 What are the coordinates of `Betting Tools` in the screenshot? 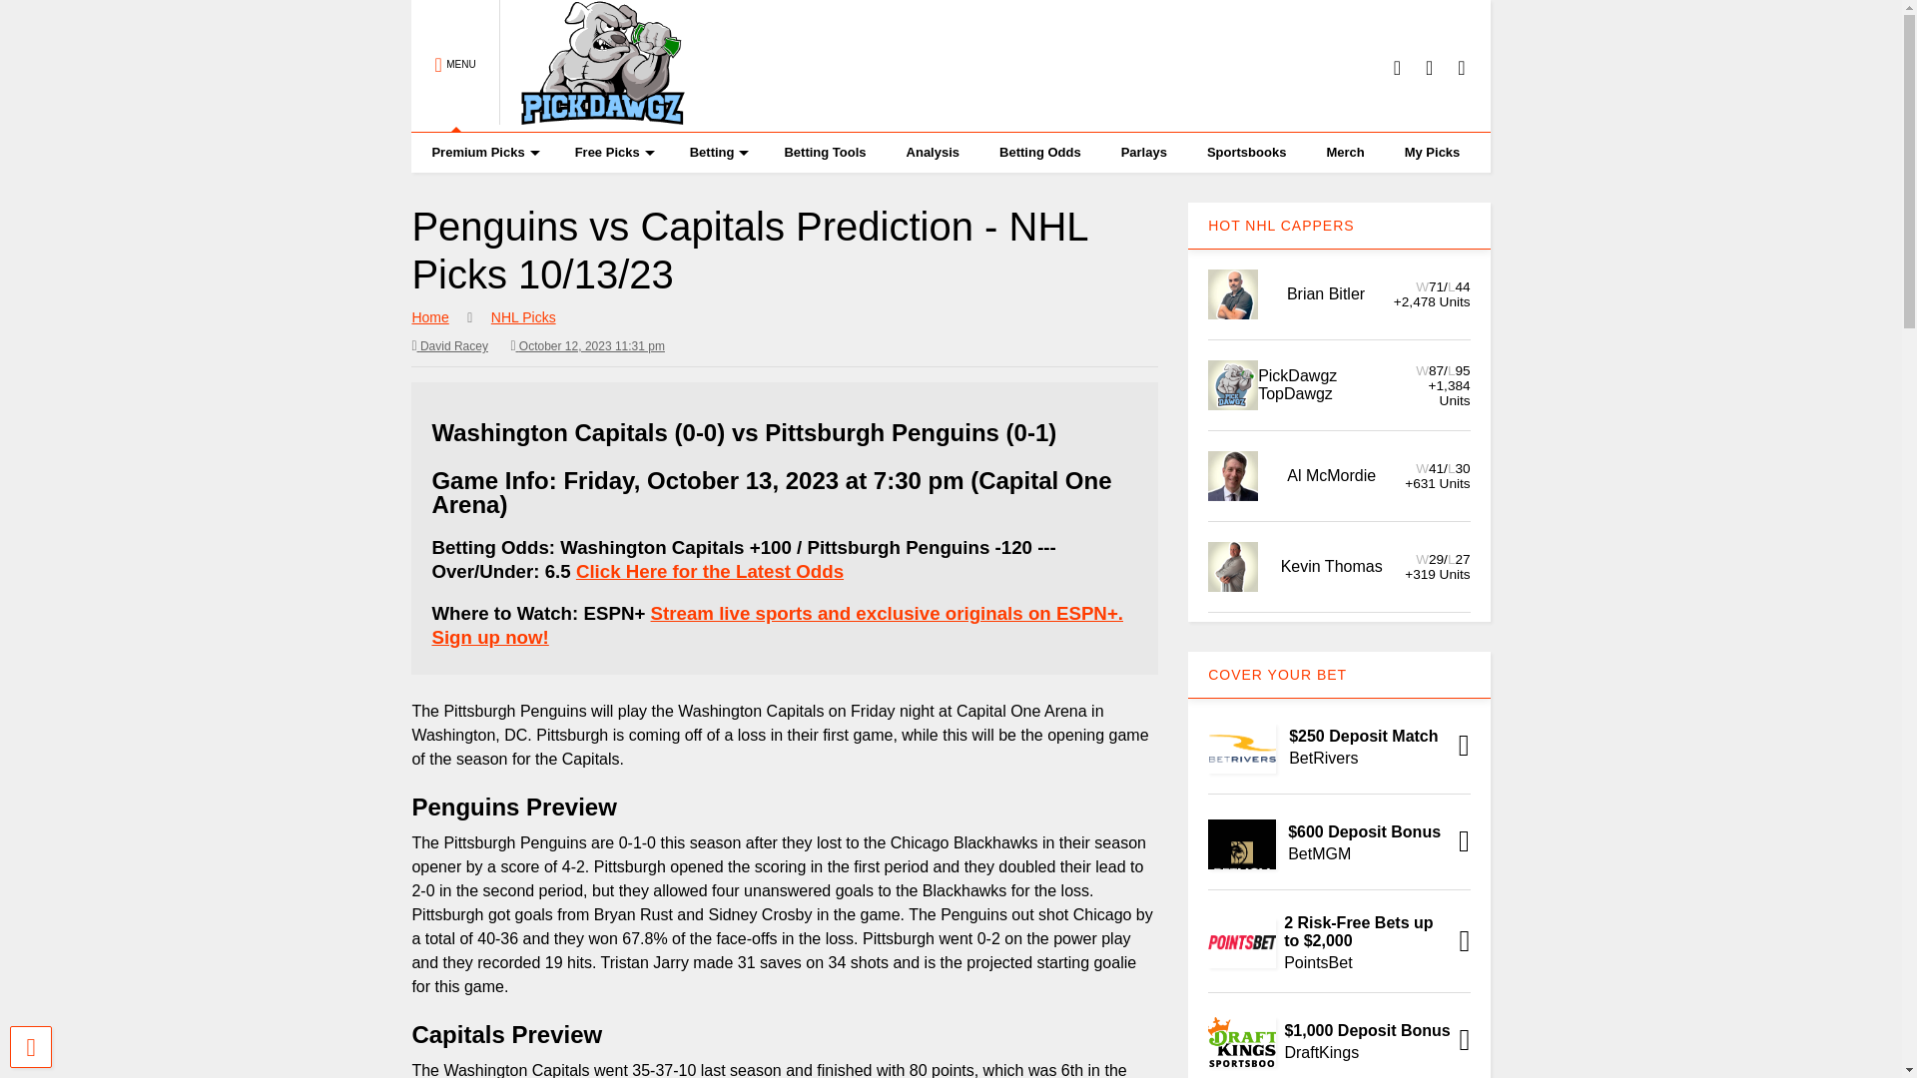 It's located at (825, 152).